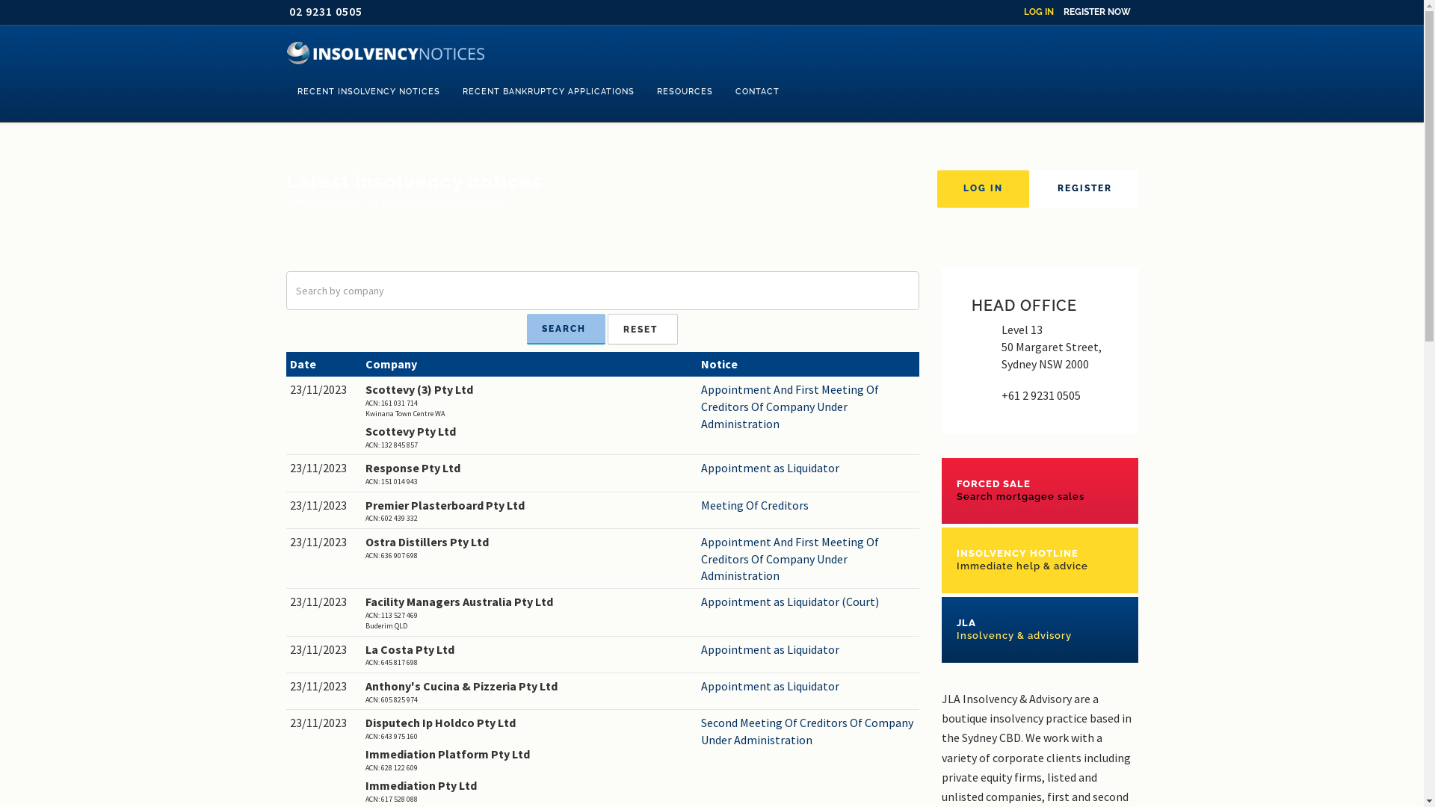  Describe the element at coordinates (1040, 560) in the screenshot. I see `INSOLVENCY HOTLINE  
Immediate help & advice` at that location.